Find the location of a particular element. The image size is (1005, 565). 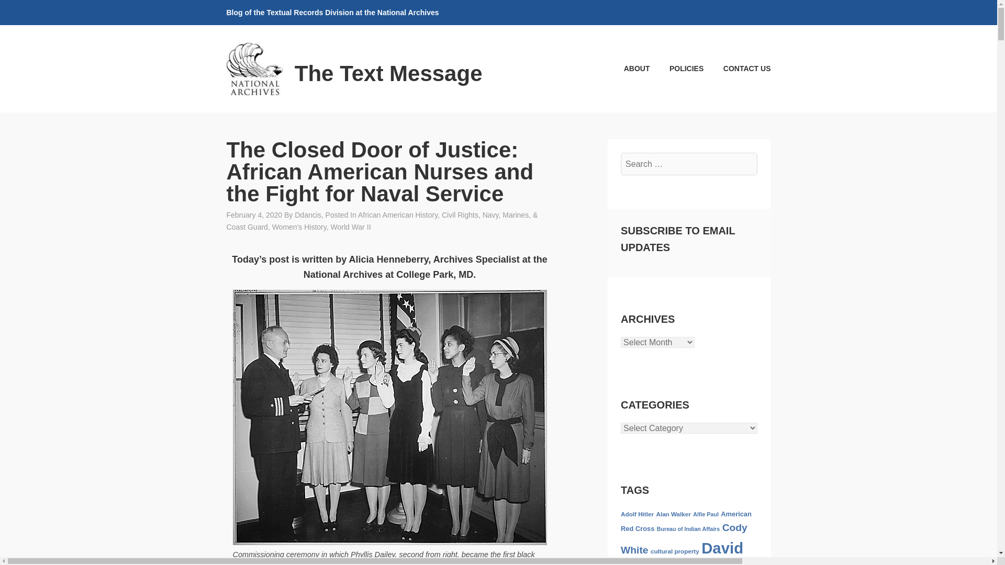

CONTACT US is located at coordinates (738, 69).